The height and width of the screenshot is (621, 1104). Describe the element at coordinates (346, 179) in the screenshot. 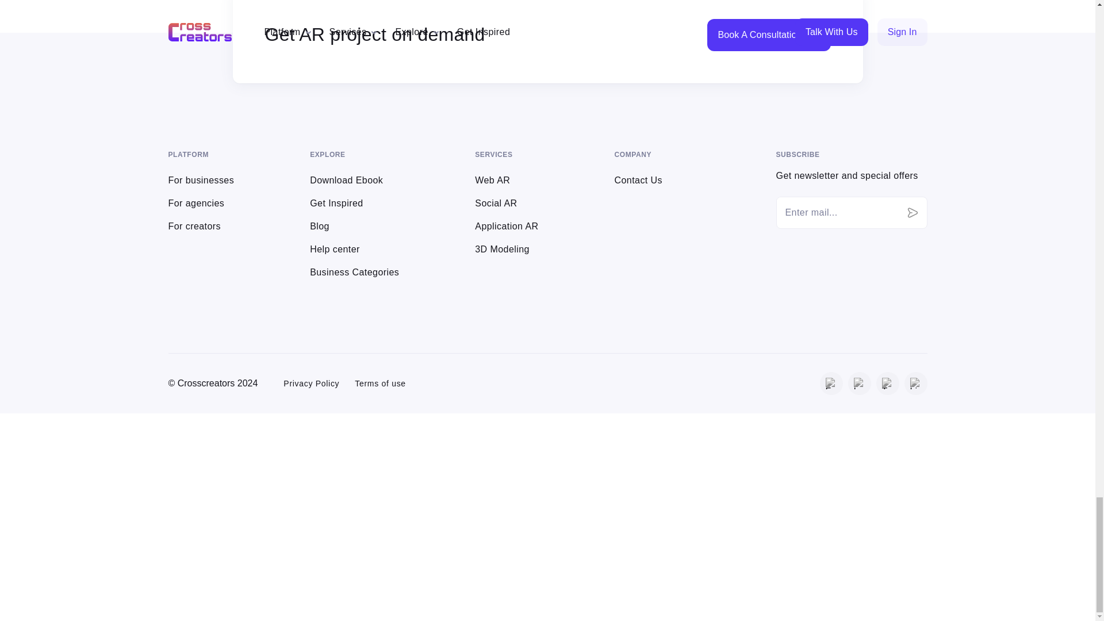

I see `Download Ebook` at that location.